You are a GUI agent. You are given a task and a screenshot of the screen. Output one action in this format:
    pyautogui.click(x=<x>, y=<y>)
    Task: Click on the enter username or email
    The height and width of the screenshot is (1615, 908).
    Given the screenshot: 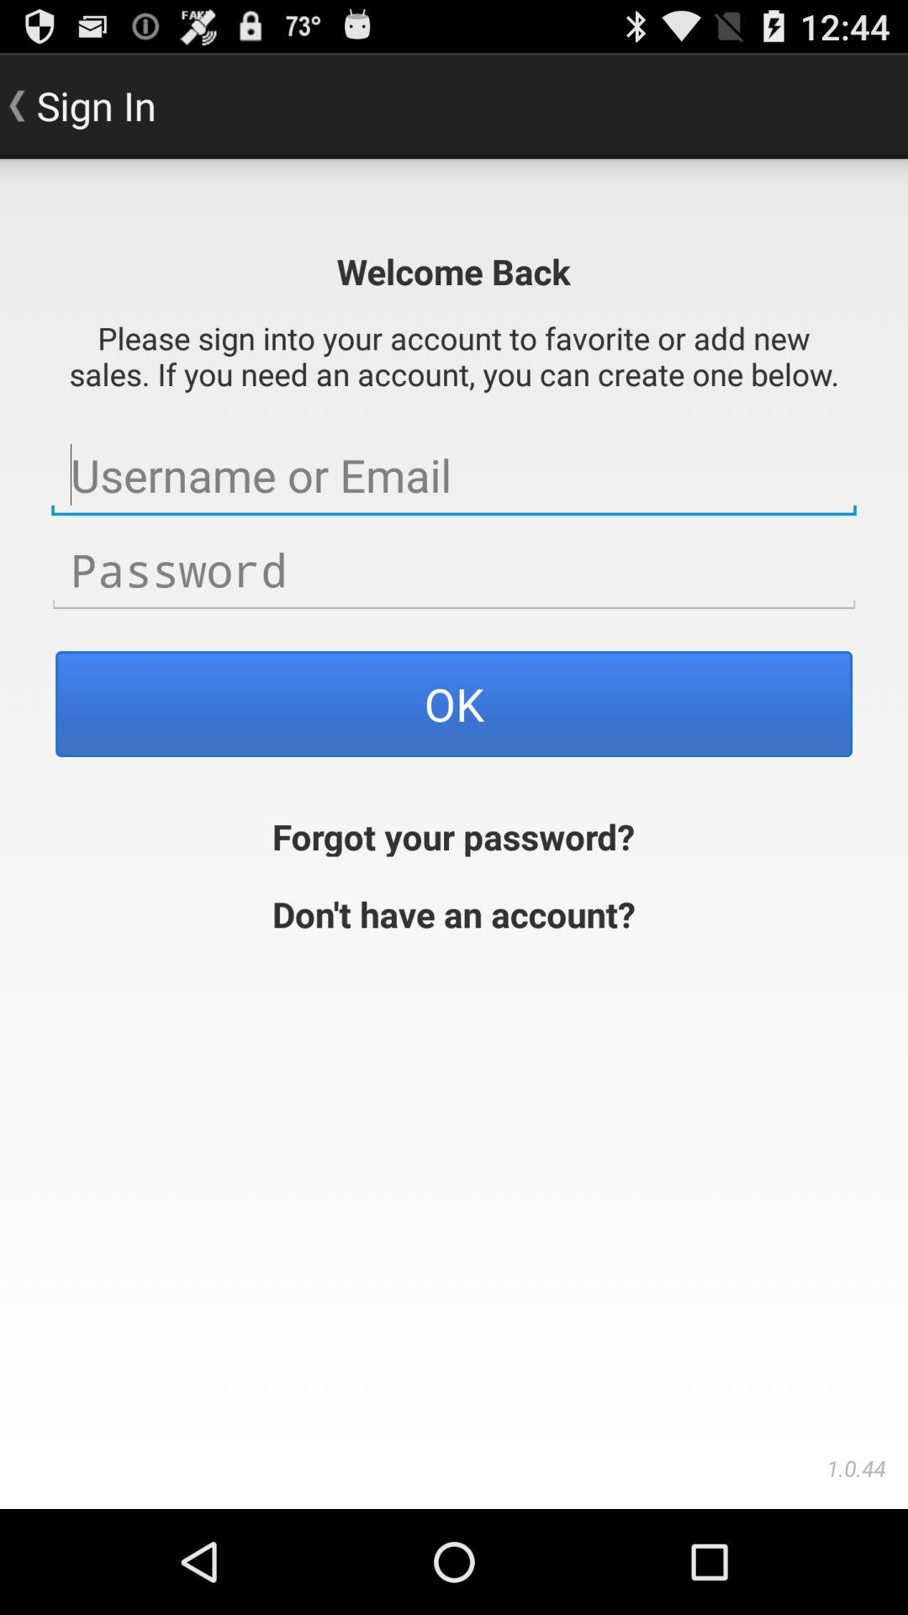 What is the action you would take?
    pyautogui.click(x=454, y=475)
    